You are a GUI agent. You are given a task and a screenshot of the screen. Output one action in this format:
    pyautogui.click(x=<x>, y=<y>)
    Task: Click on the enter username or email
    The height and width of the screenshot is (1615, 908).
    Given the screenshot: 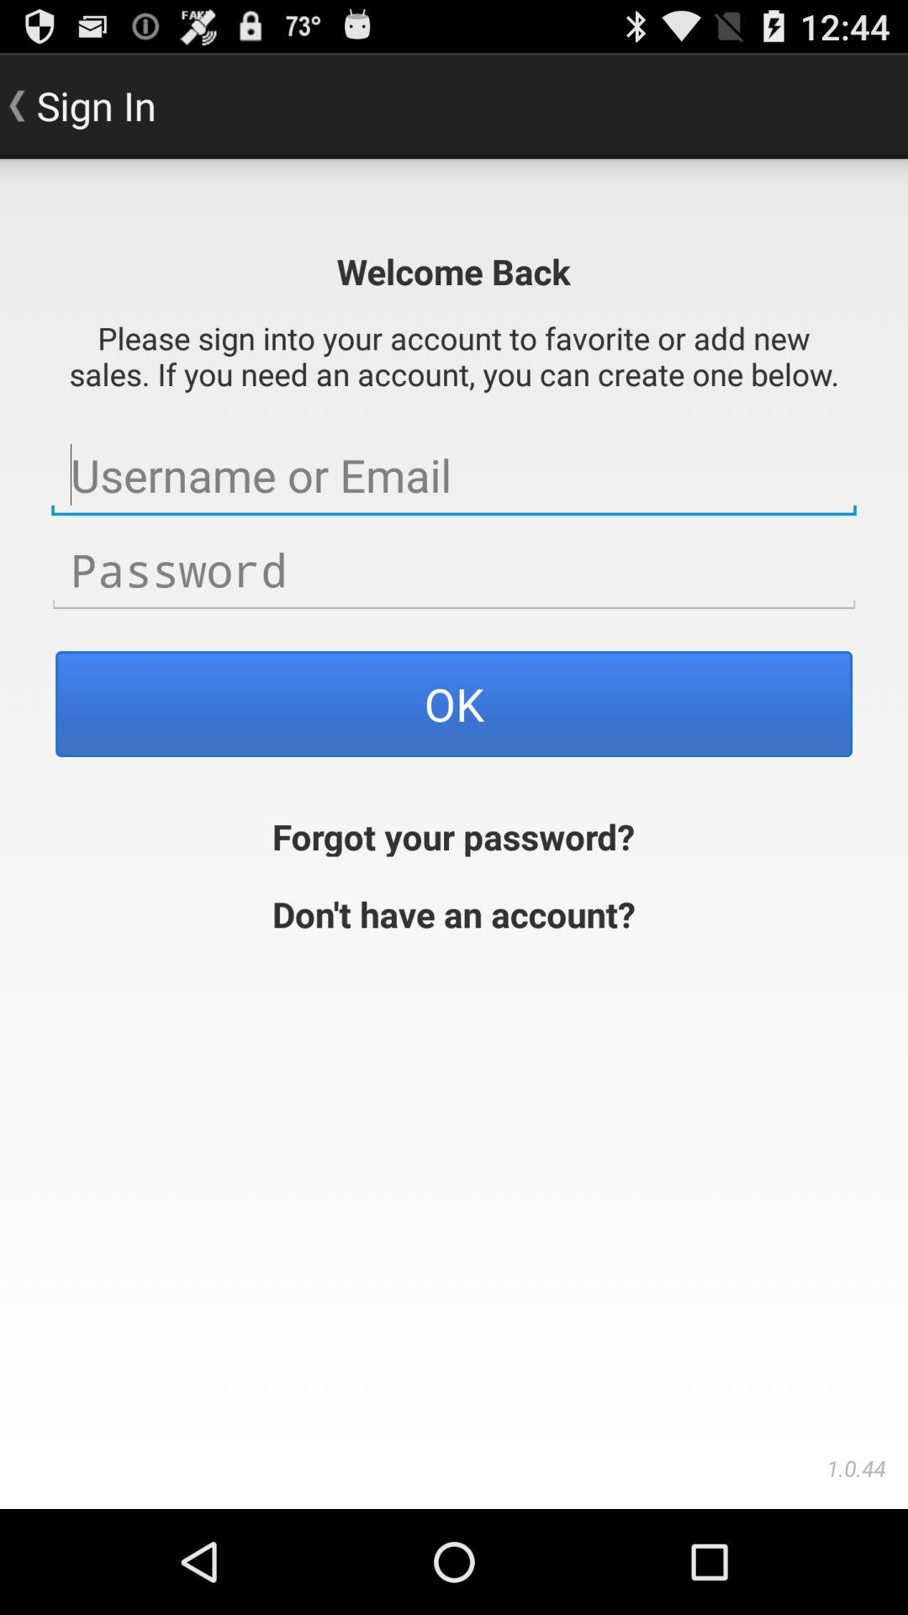 What is the action you would take?
    pyautogui.click(x=454, y=475)
    